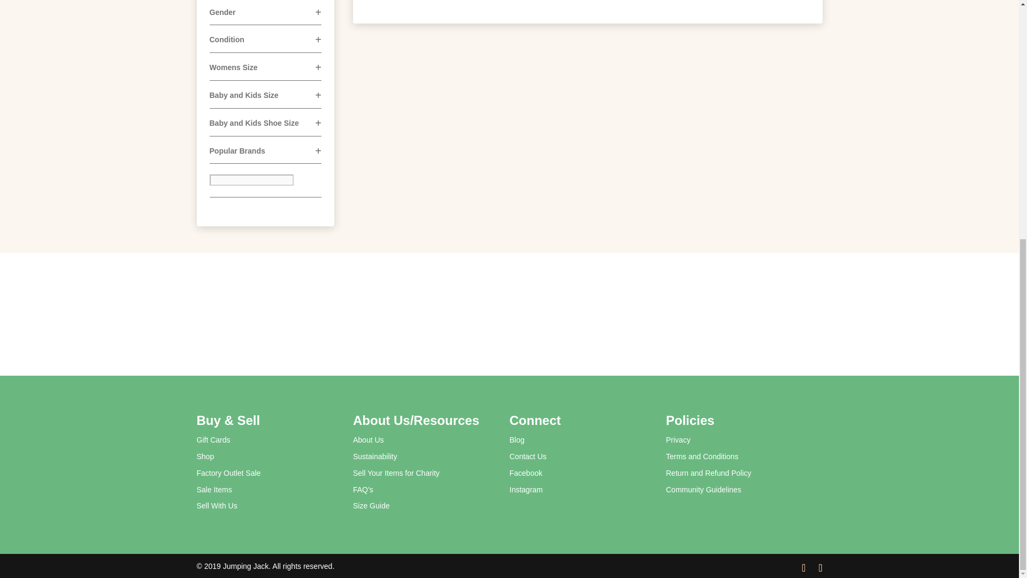 The width and height of the screenshot is (1027, 578). I want to click on Instagram, so click(525, 490).